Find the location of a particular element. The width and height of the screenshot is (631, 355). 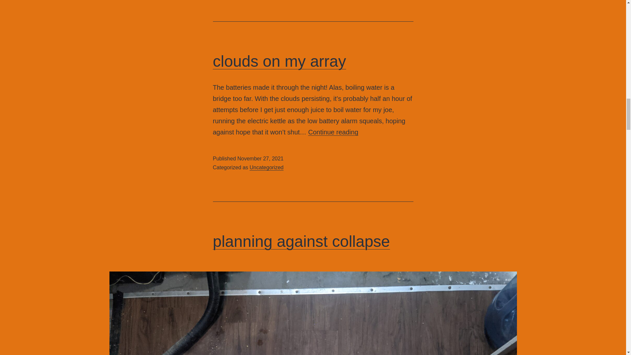

Uncategorized is located at coordinates (267, 168).